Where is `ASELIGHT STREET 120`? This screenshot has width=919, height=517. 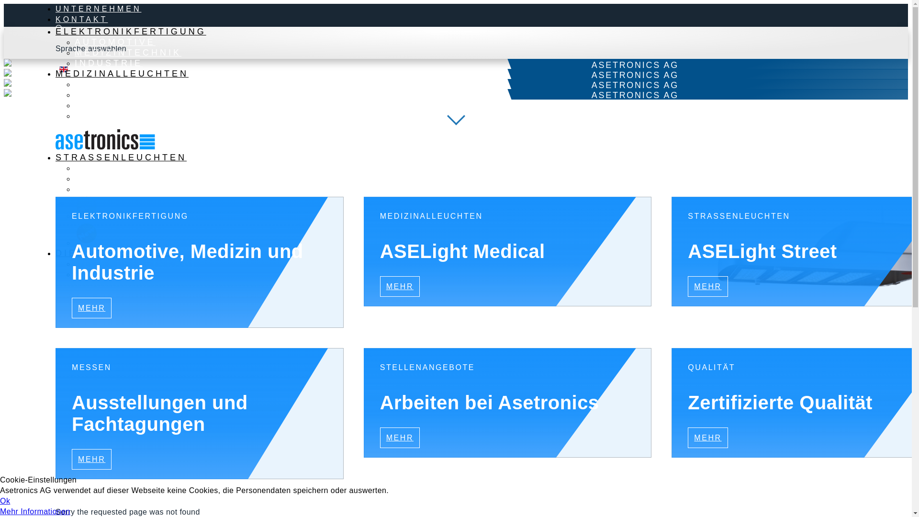
ASELIGHT STREET 120 is located at coordinates (145, 168).